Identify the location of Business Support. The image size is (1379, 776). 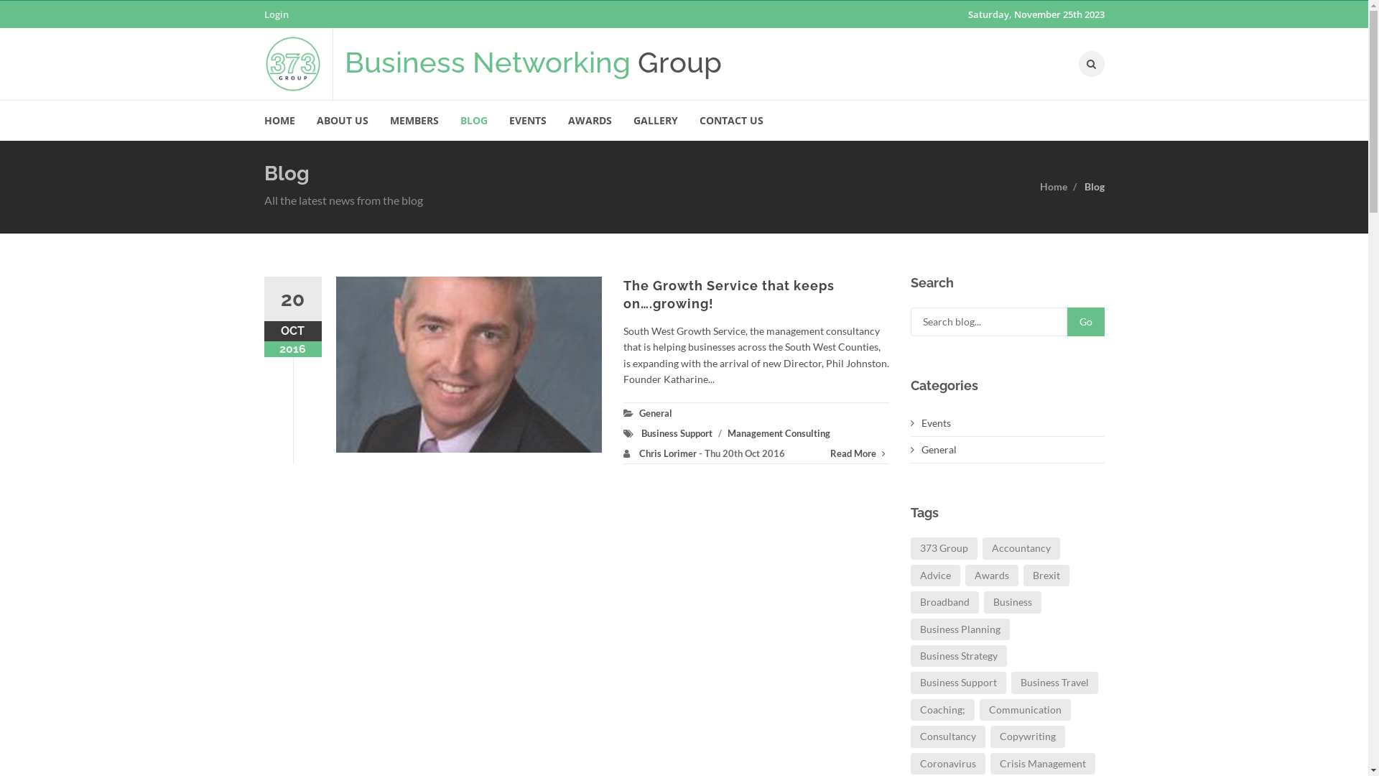
(958, 683).